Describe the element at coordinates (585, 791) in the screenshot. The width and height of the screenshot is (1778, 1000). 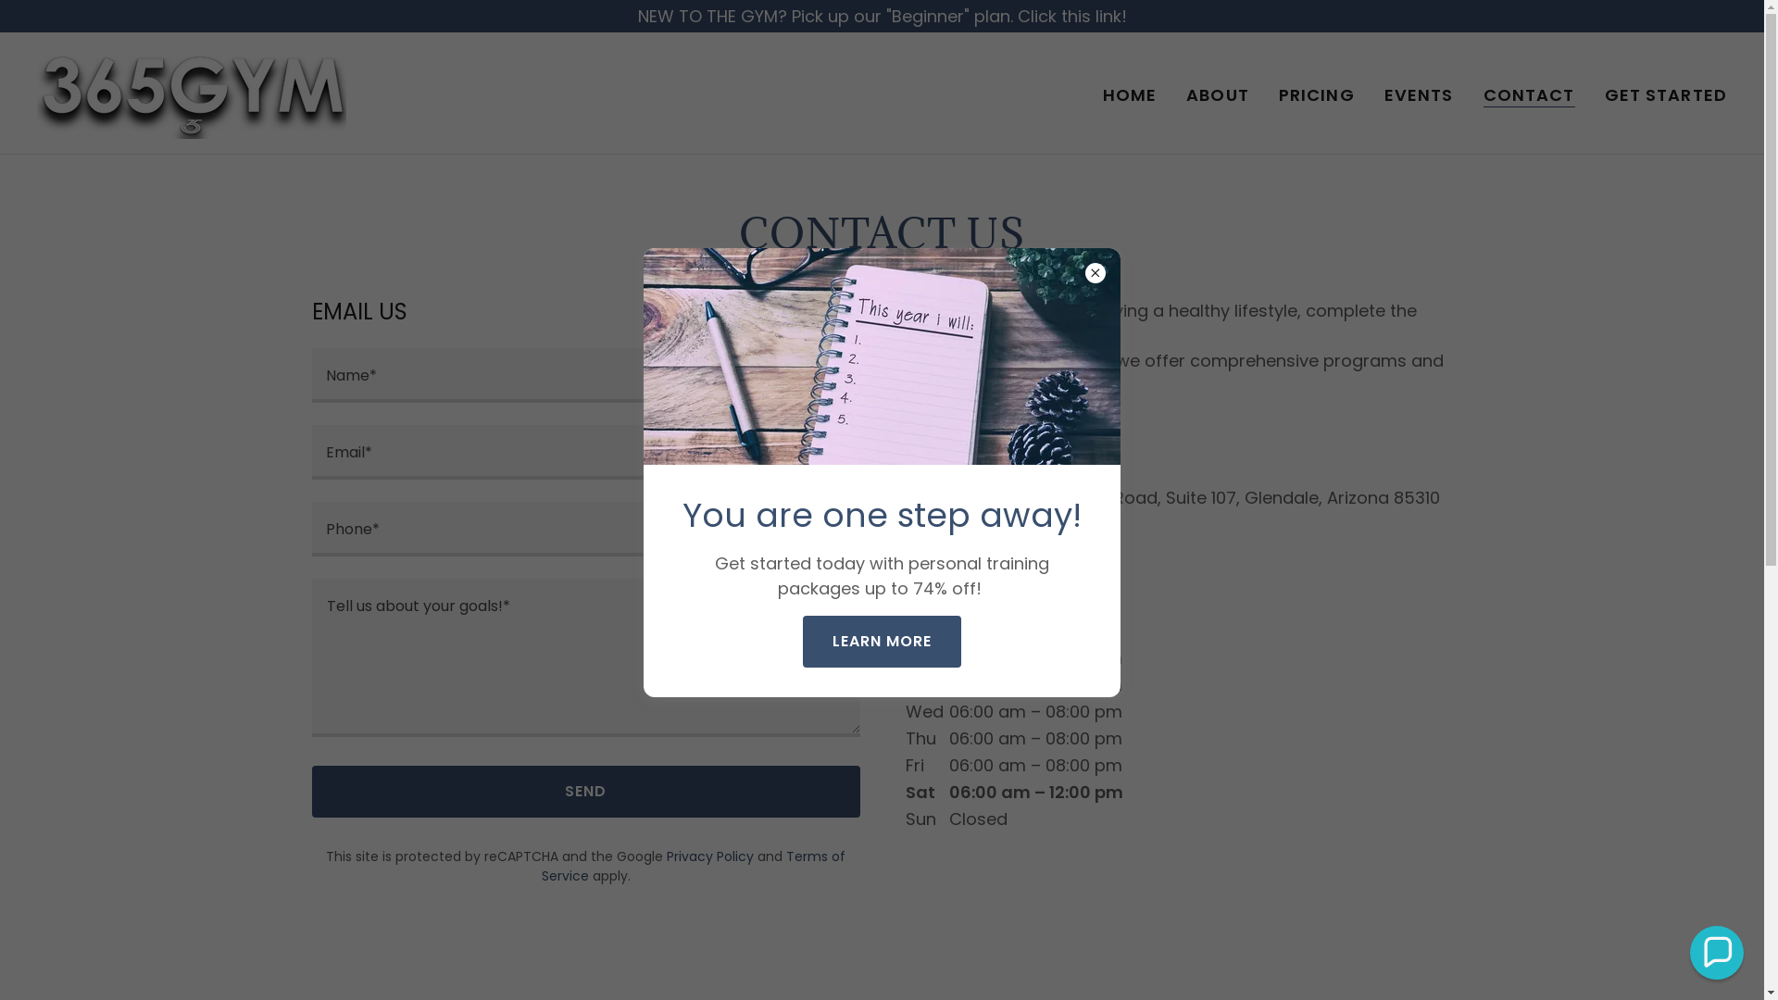
I see `SEND` at that location.